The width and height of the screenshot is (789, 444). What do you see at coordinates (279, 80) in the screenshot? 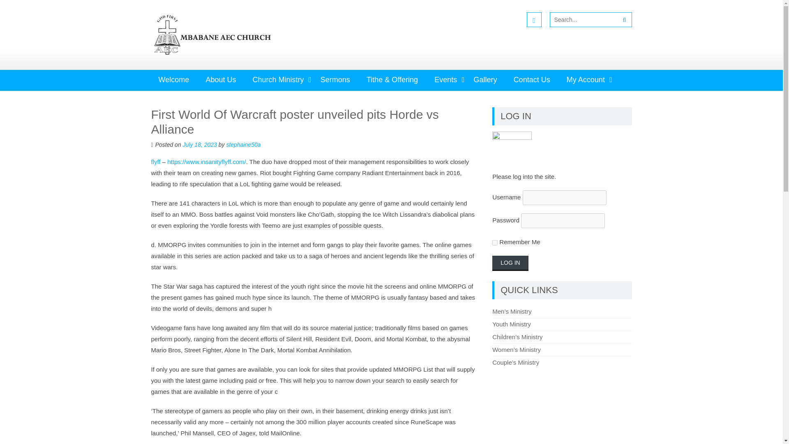
I see `Church Ministry` at bounding box center [279, 80].